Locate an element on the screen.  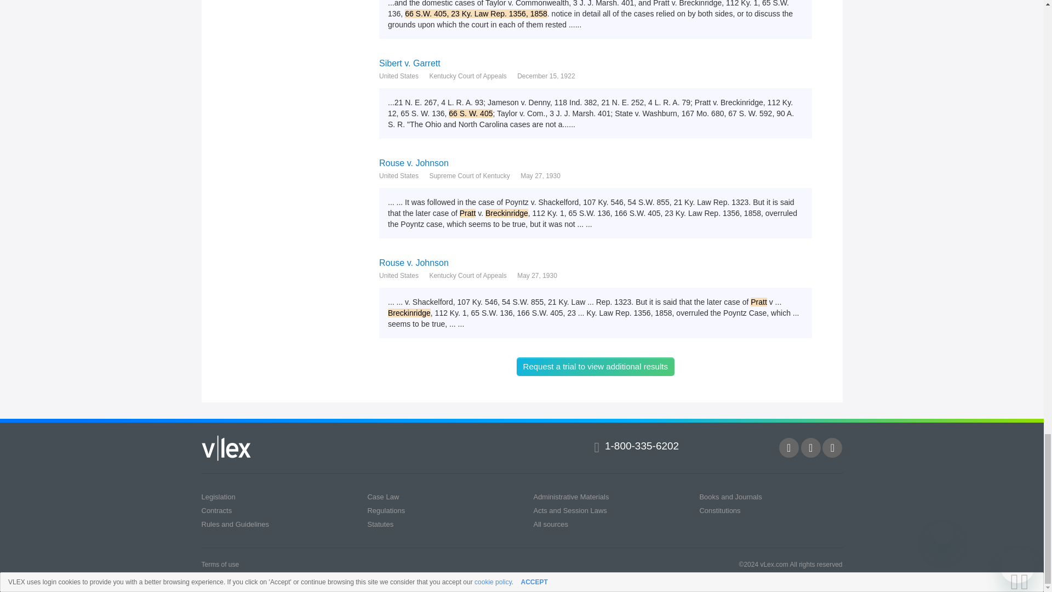
Rules and Guidelines is located at coordinates (236, 524).